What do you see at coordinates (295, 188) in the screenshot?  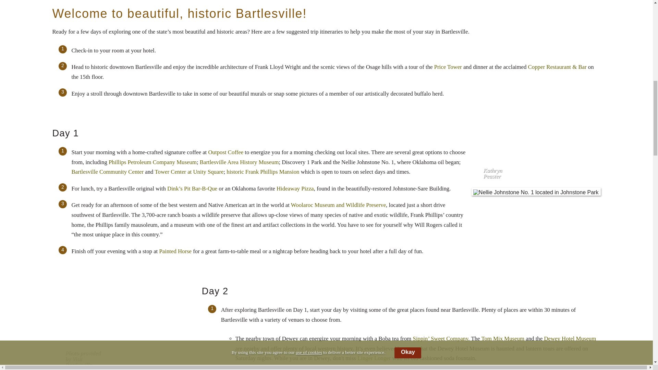 I see `Visit Hideaway's website` at bounding box center [295, 188].